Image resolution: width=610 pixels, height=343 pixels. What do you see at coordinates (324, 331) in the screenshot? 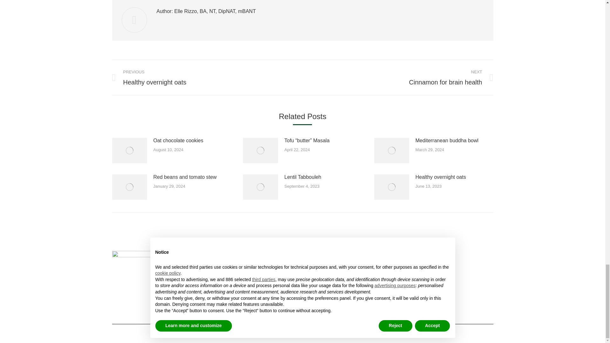
I see `Privacy Policy ` at bounding box center [324, 331].